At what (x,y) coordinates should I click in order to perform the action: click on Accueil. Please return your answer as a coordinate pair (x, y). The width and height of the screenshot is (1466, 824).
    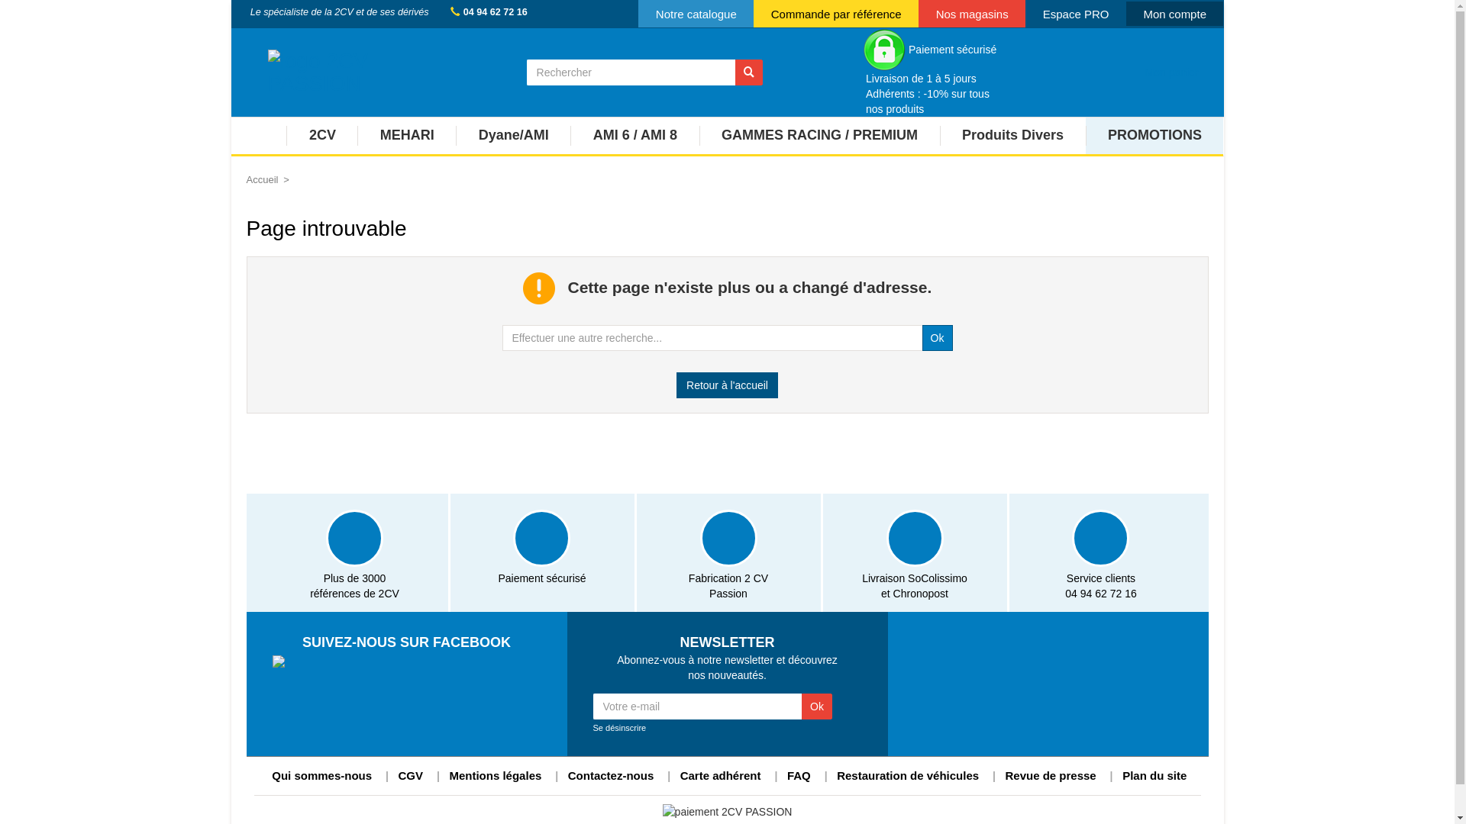
    Looking at the image, I should click on (262, 180).